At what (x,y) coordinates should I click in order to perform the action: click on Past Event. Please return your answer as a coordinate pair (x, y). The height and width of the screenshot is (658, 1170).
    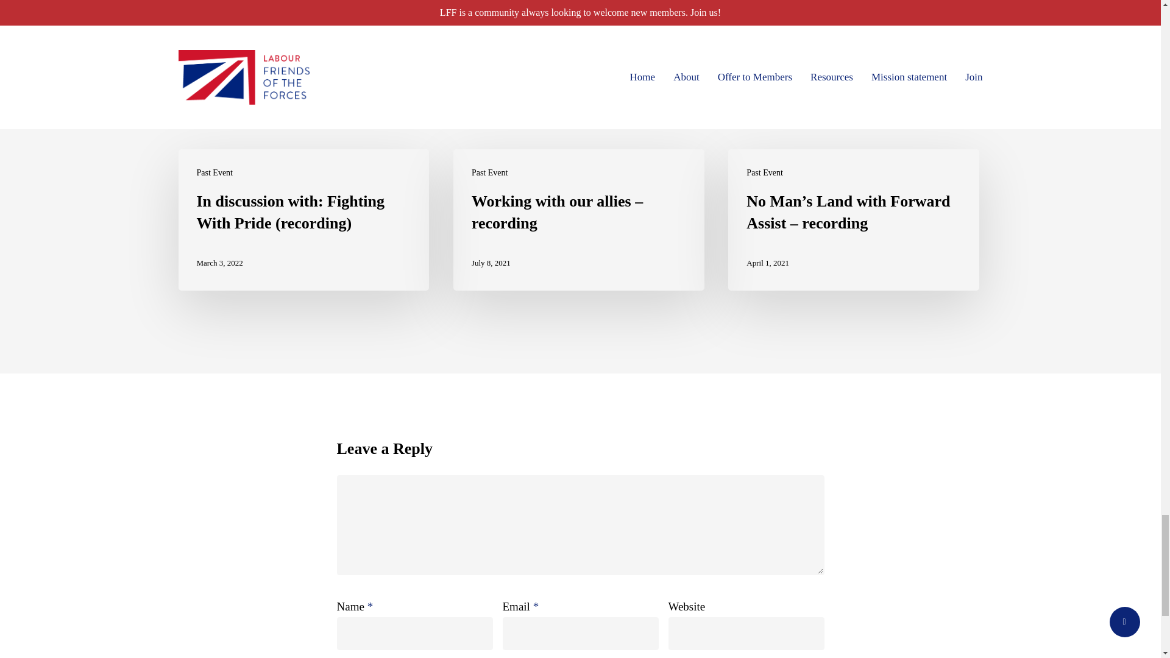
    Looking at the image, I should click on (764, 172).